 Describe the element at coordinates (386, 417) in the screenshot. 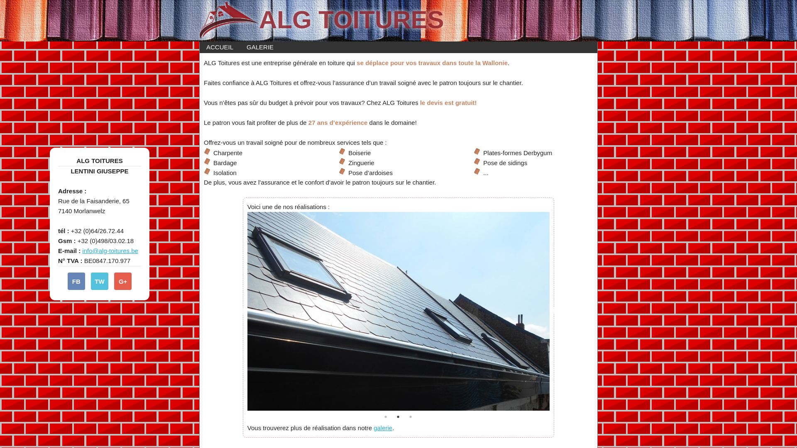

I see `1` at that location.